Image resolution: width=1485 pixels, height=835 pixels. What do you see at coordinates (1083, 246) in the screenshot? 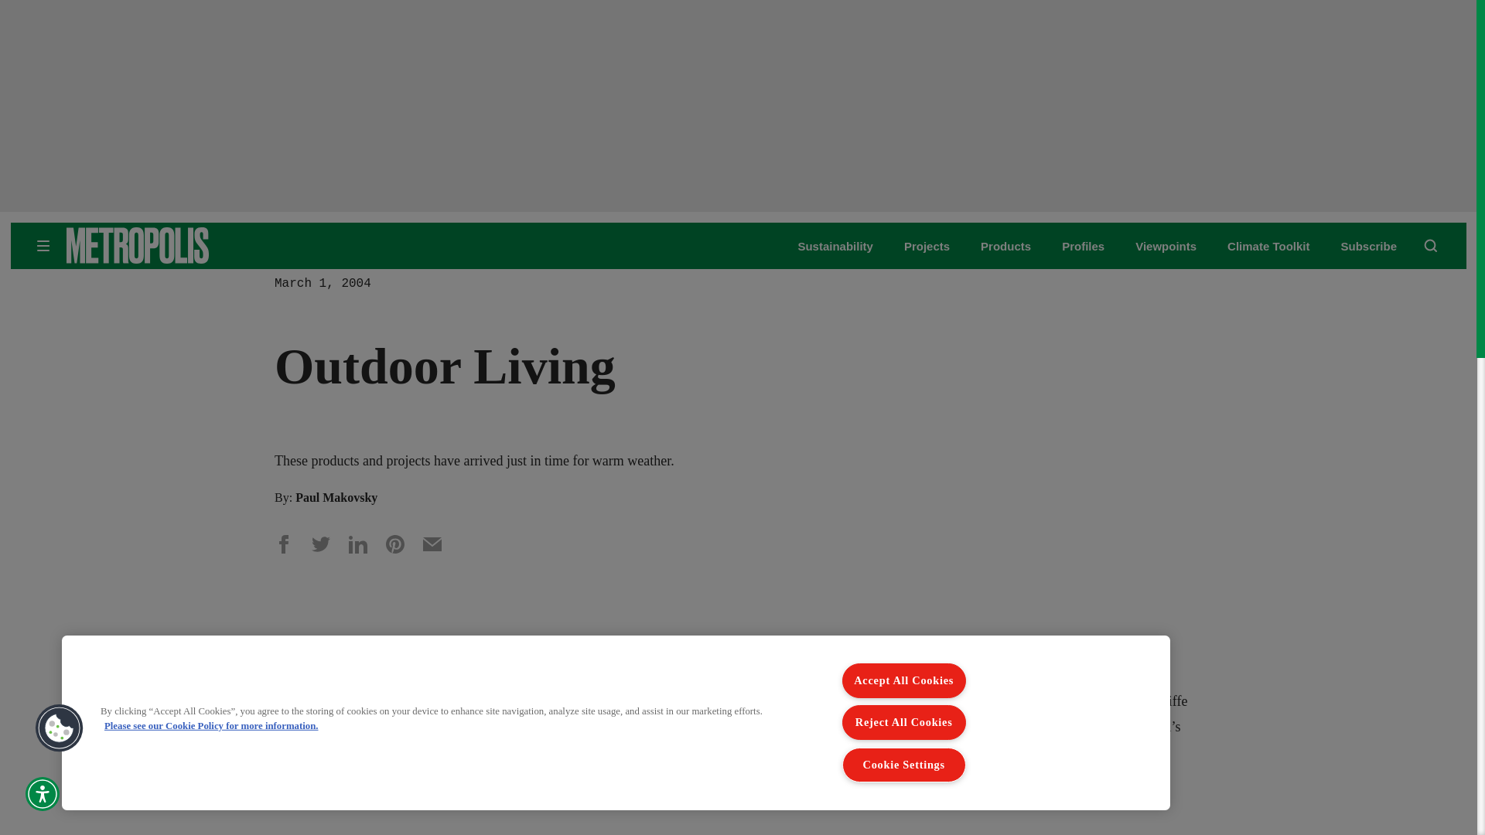
I see `Profiles` at bounding box center [1083, 246].